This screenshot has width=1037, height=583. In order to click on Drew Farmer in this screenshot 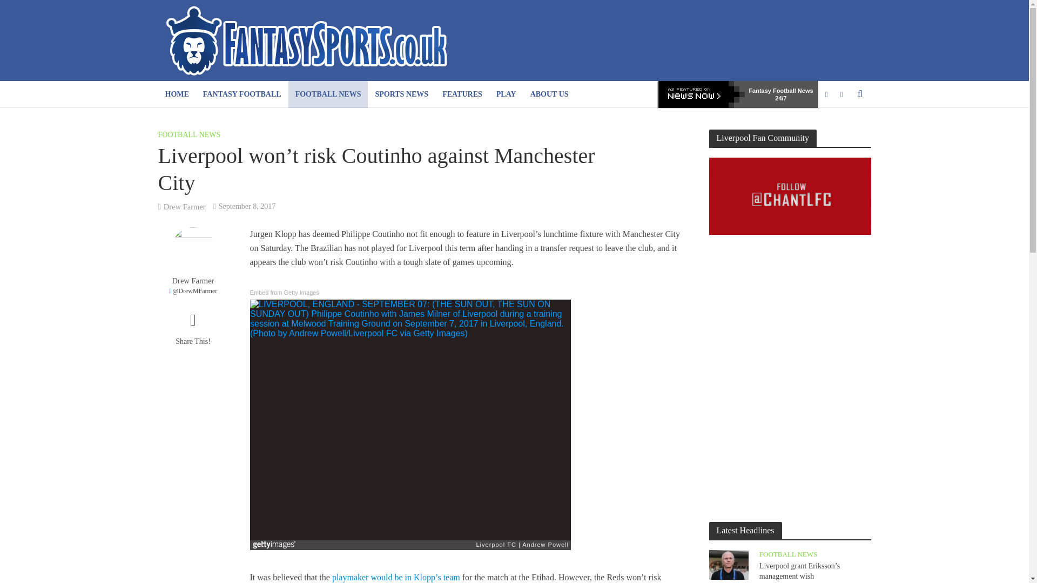, I will do `click(185, 207)`.